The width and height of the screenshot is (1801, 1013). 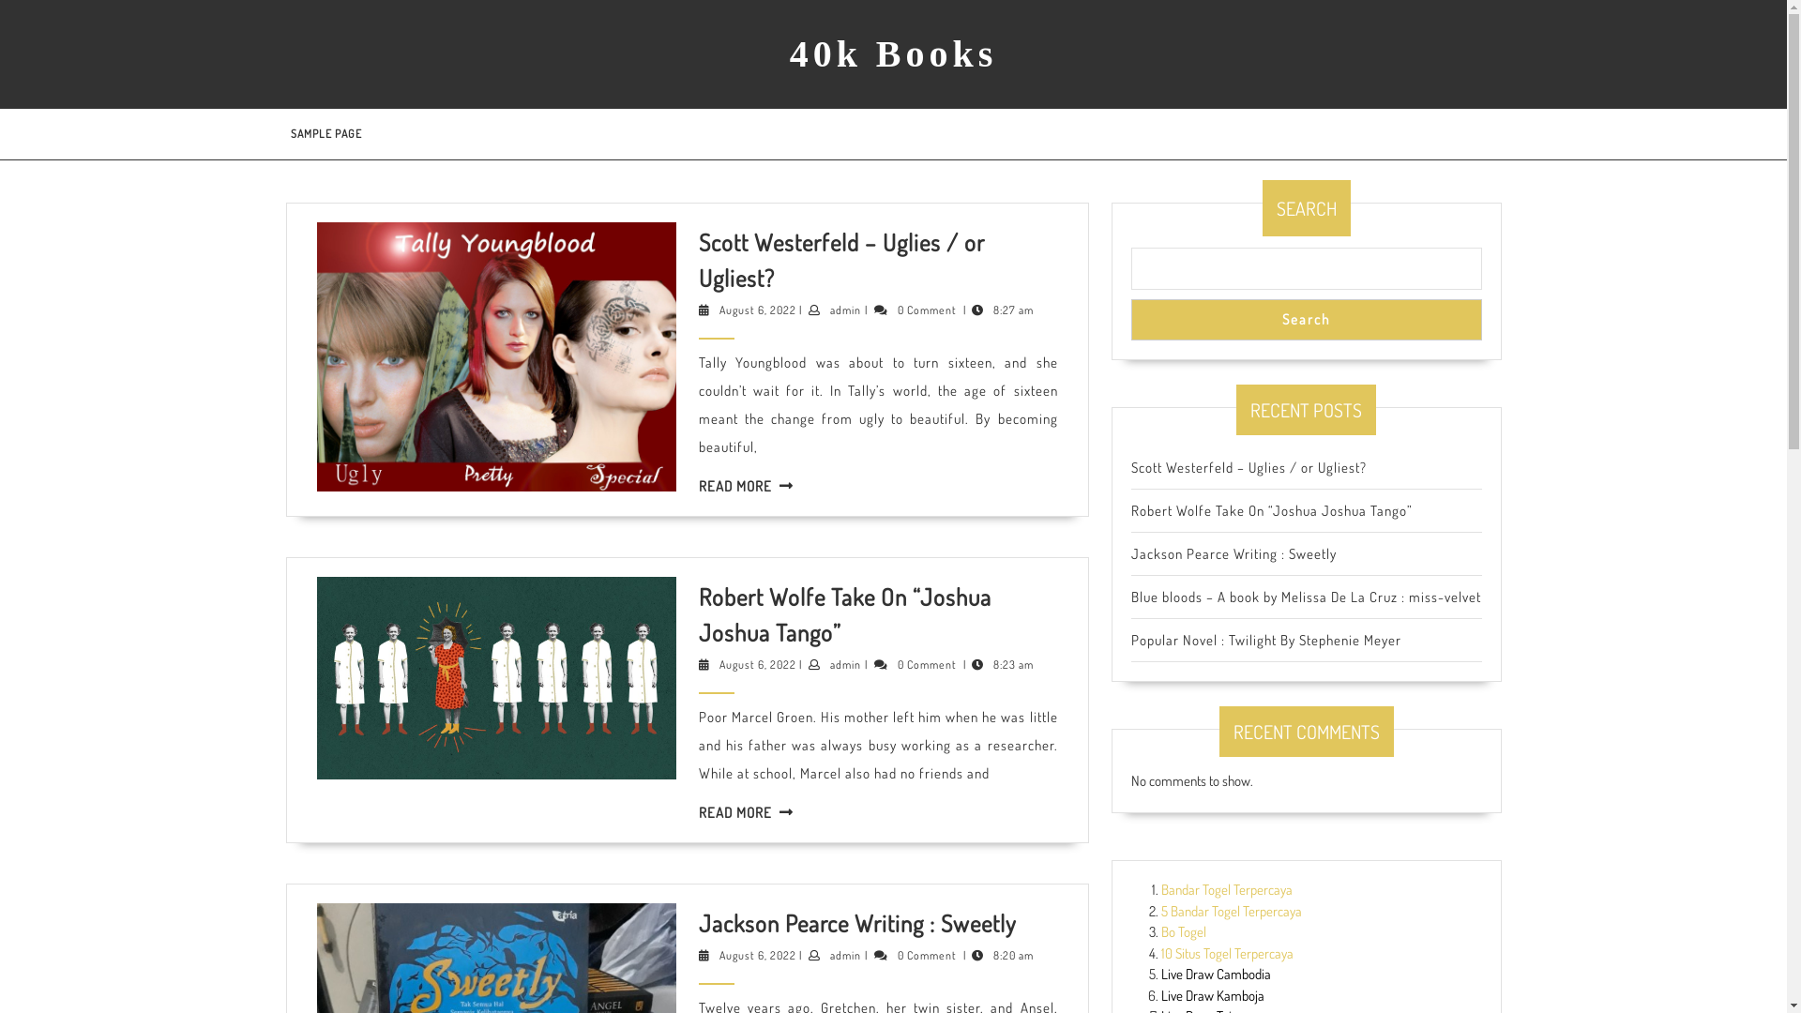 What do you see at coordinates (846, 664) in the screenshot?
I see `admin
admin` at bounding box center [846, 664].